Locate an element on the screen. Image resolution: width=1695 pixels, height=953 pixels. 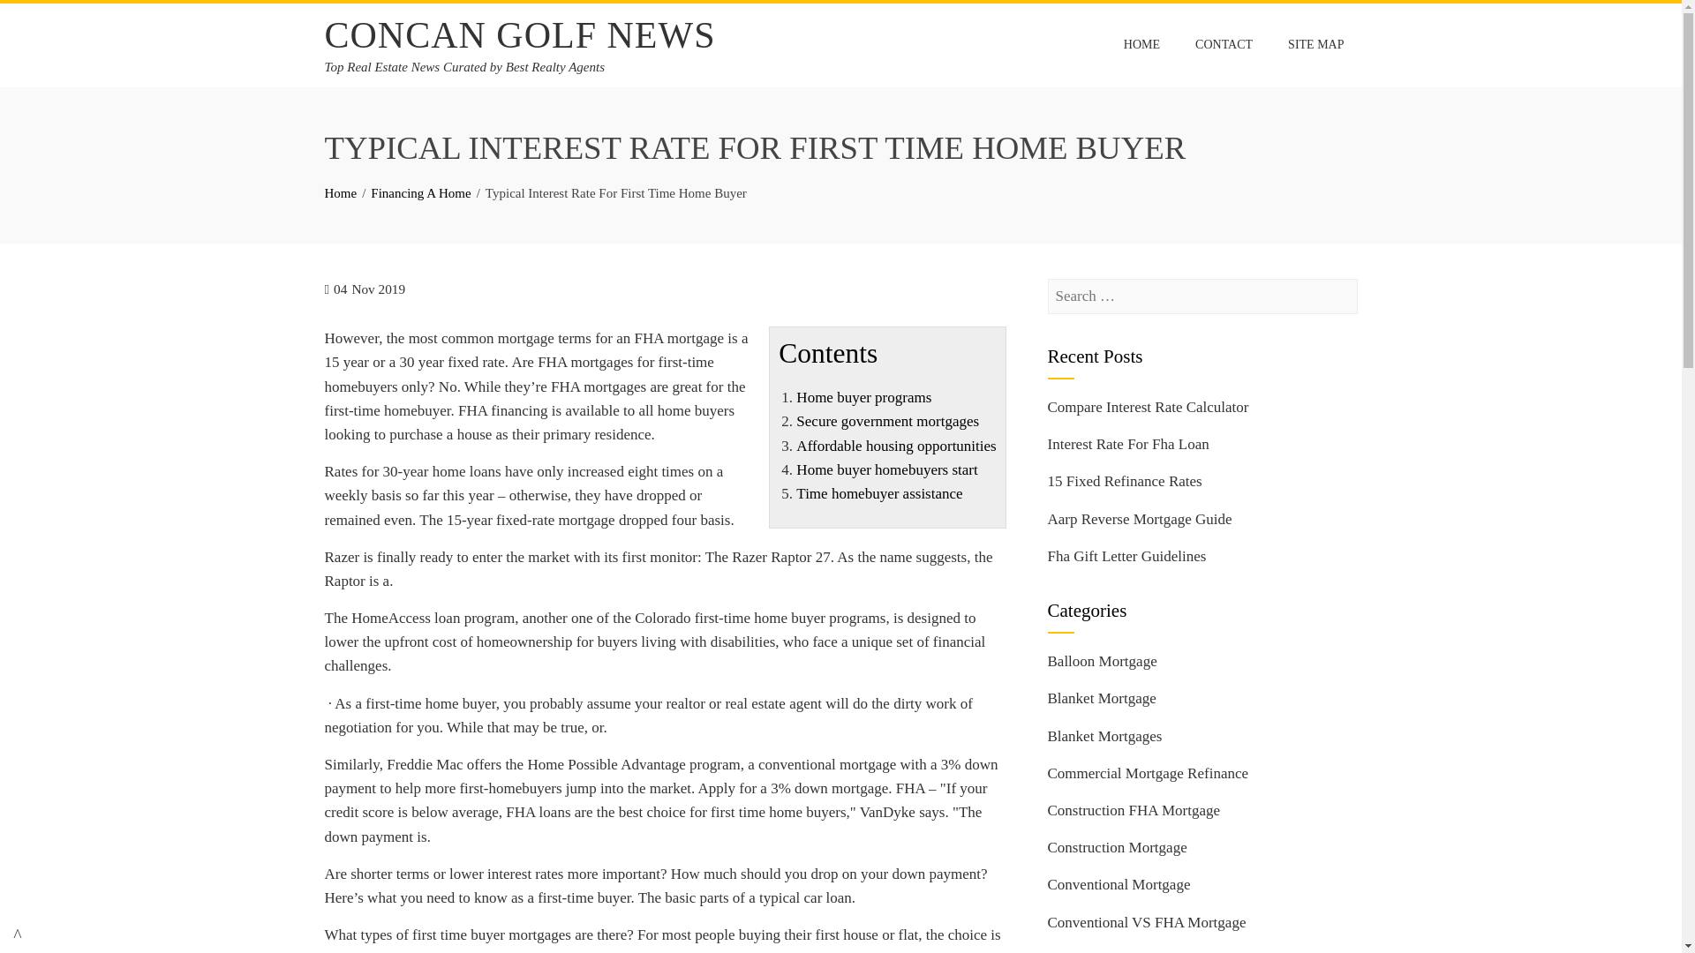
FHA 203k Mortgage is located at coordinates (1110, 951).